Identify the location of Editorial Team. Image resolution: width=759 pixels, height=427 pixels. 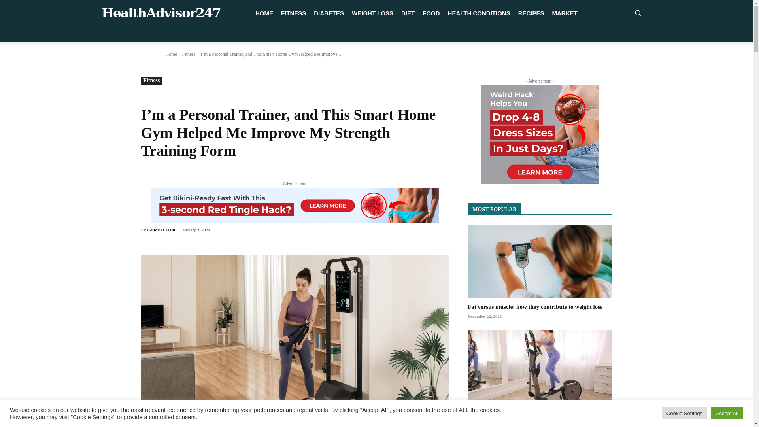
(161, 229).